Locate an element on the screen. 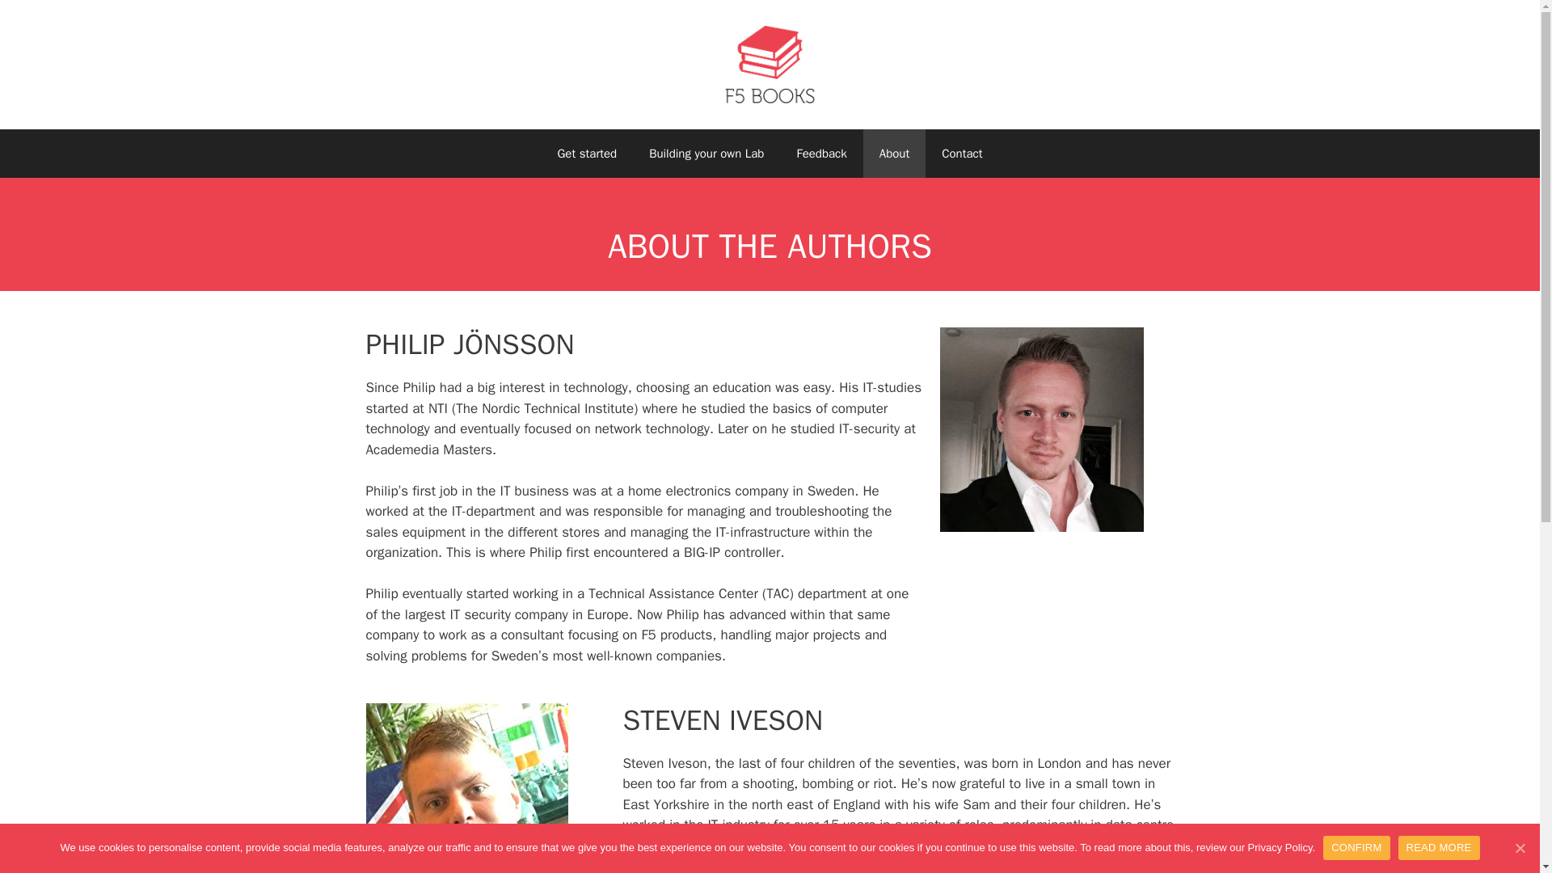  Get started is located at coordinates (587, 154).